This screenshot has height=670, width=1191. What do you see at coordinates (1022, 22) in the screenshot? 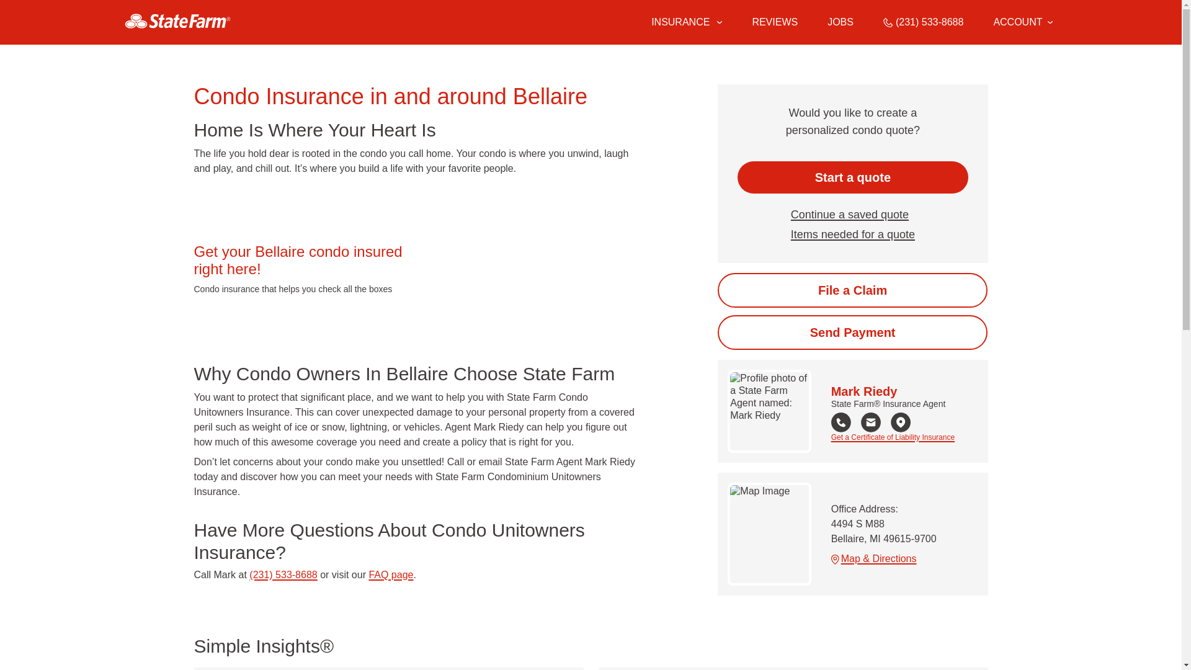
I see `ACCOUNT` at bounding box center [1022, 22].